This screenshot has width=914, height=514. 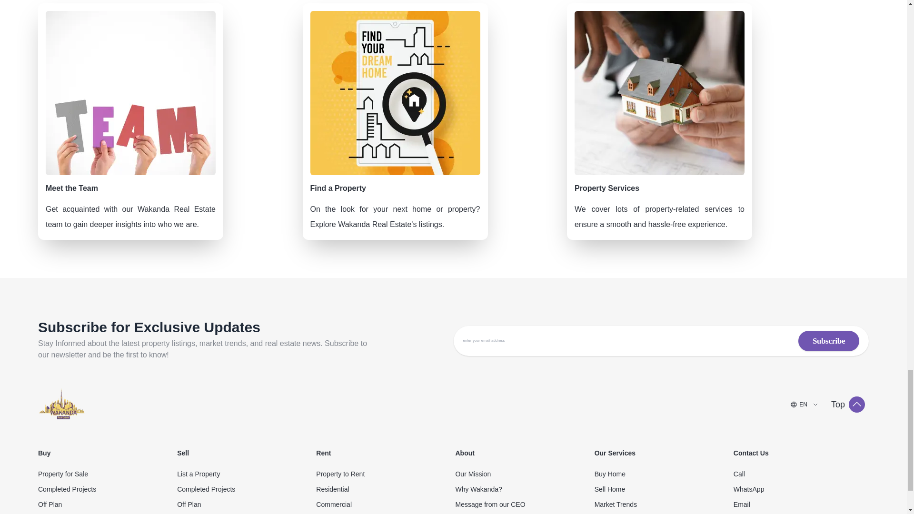 I want to click on Residential, so click(x=384, y=489).